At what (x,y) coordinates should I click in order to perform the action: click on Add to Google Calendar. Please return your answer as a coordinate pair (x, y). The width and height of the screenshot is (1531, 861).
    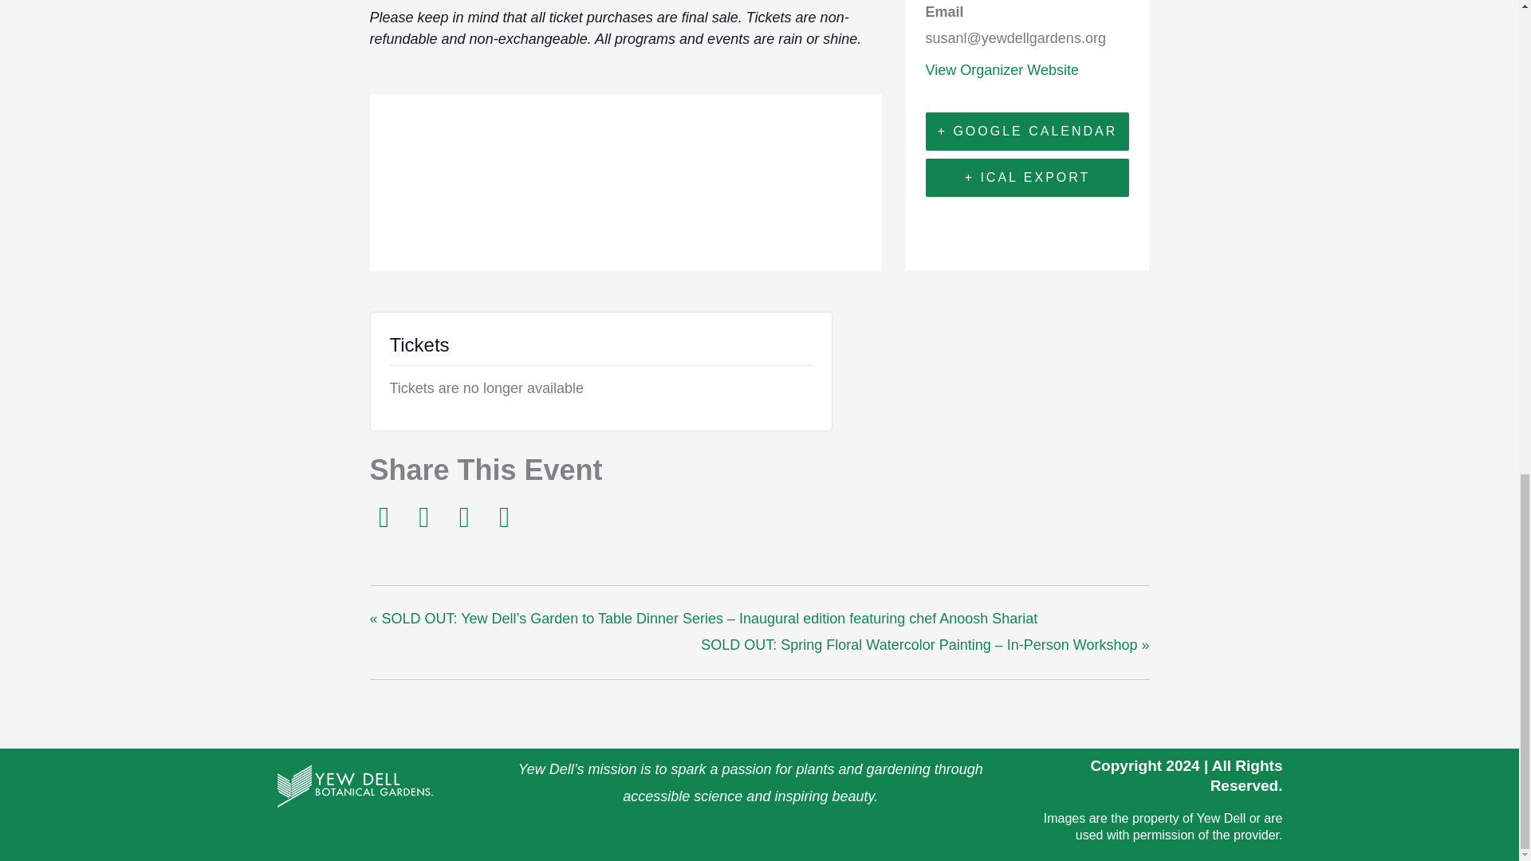
    Looking at the image, I should click on (1027, 132).